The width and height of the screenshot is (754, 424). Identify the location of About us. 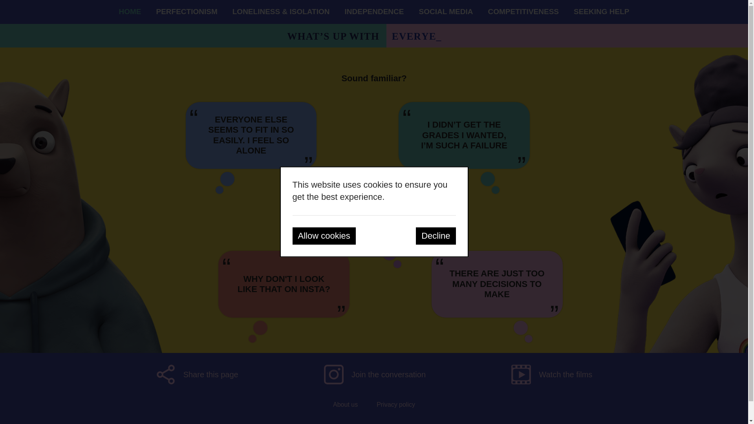
(345, 404).